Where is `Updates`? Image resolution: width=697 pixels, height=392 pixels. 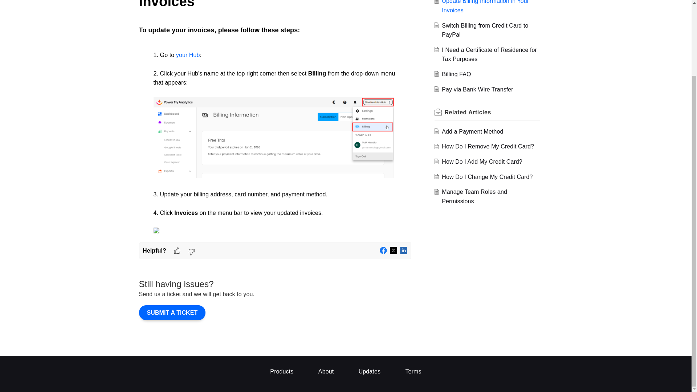 Updates is located at coordinates (370, 372).